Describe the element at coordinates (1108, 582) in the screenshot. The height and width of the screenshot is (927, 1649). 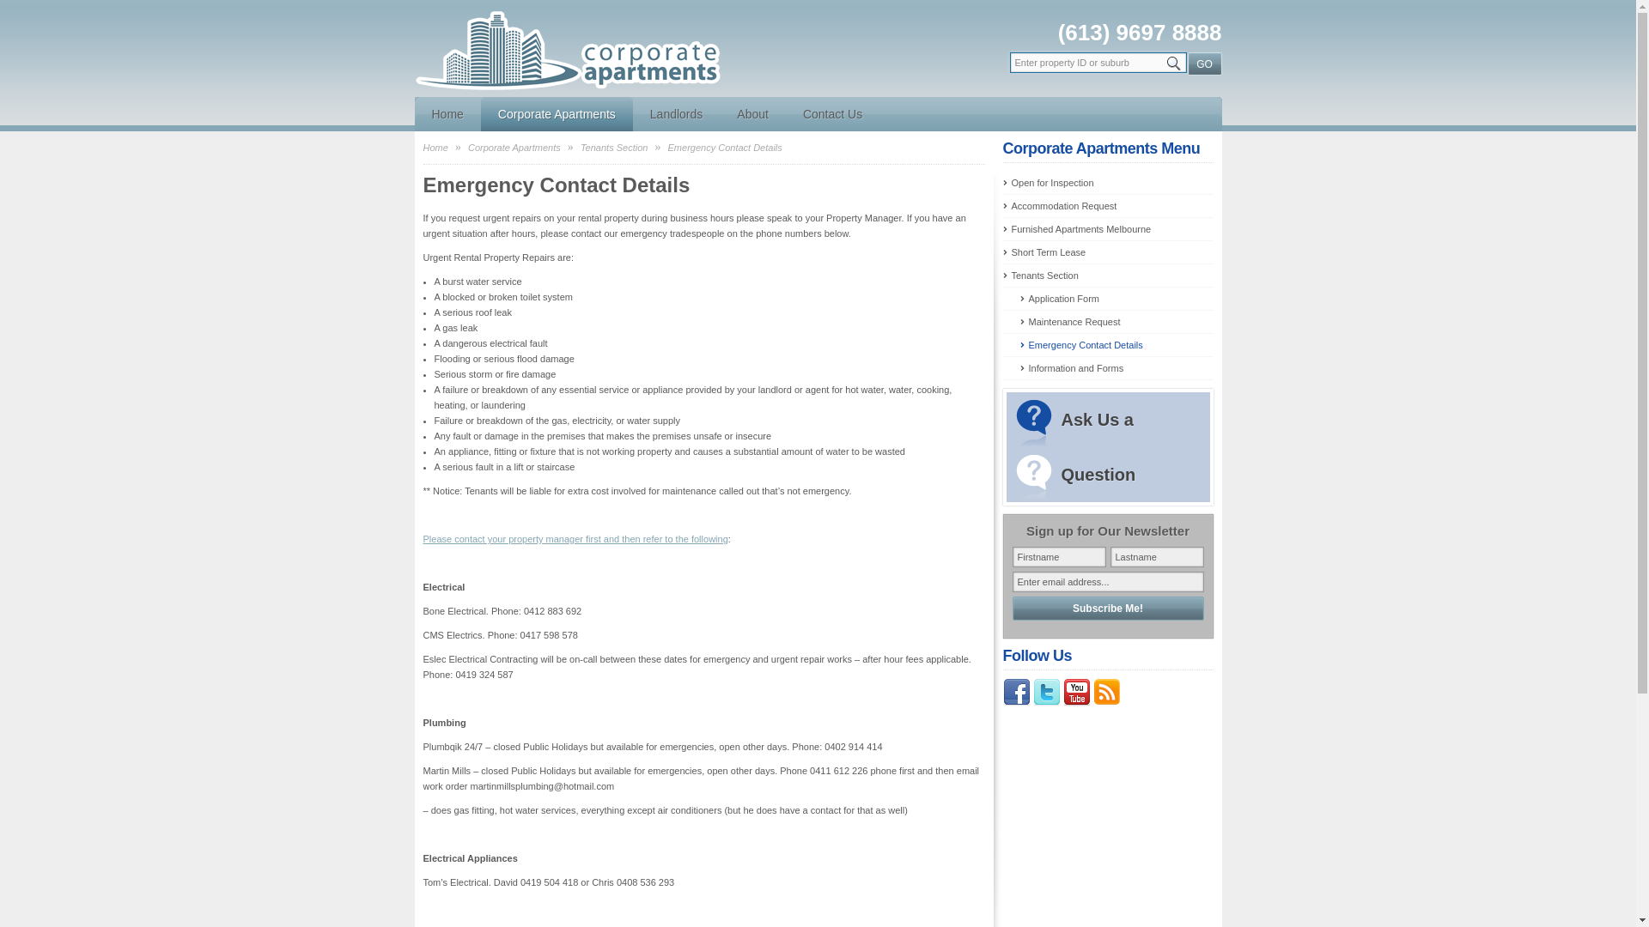
I see `Enter email address...` at that location.